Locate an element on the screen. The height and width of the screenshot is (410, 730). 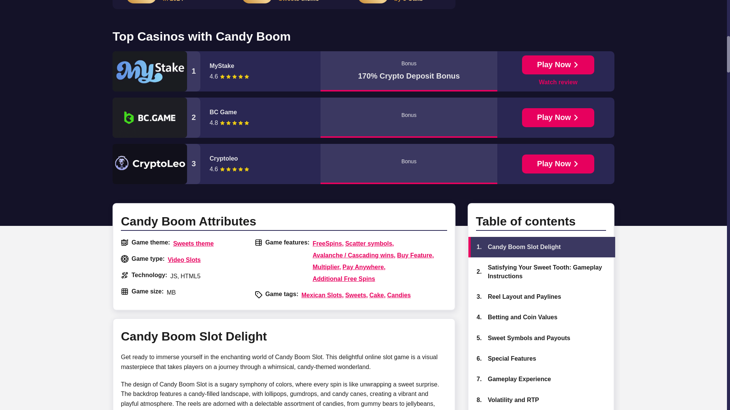
Play Now is located at coordinates (558, 164).